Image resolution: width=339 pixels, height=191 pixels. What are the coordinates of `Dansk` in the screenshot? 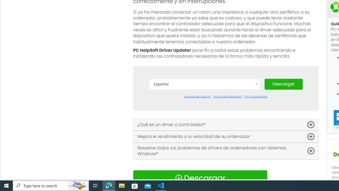 It's located at (204, 109).